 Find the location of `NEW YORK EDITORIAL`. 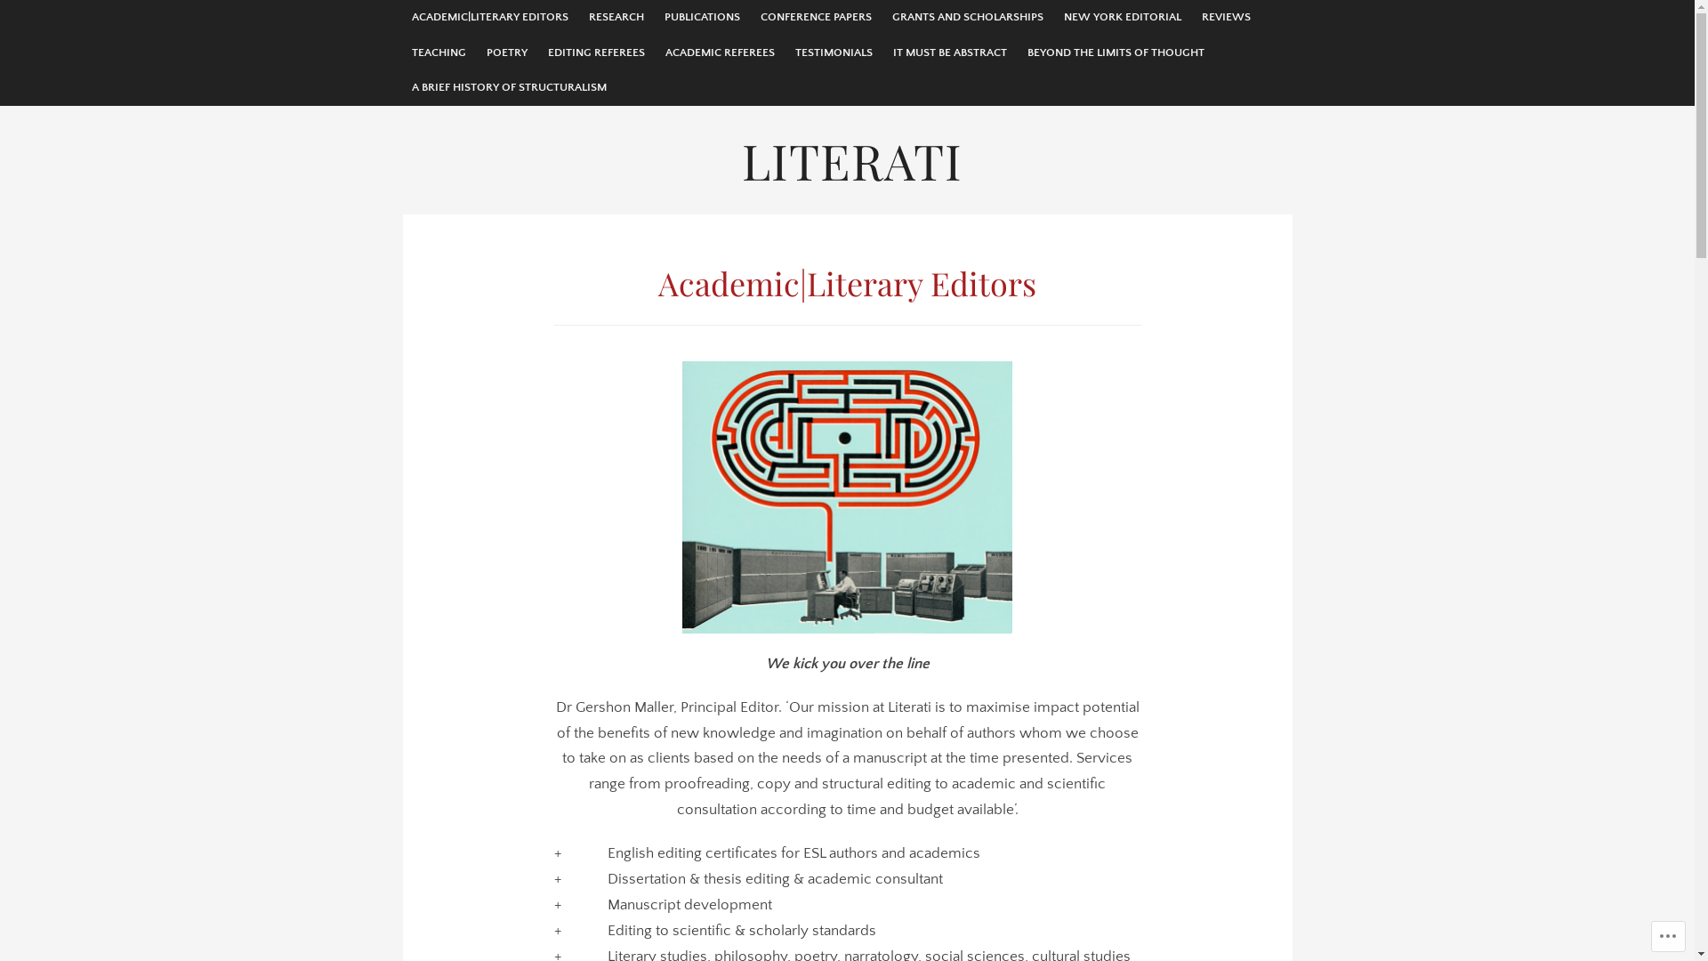

NEW YORK EDITORIAL is located at coordinates (1123, 18).